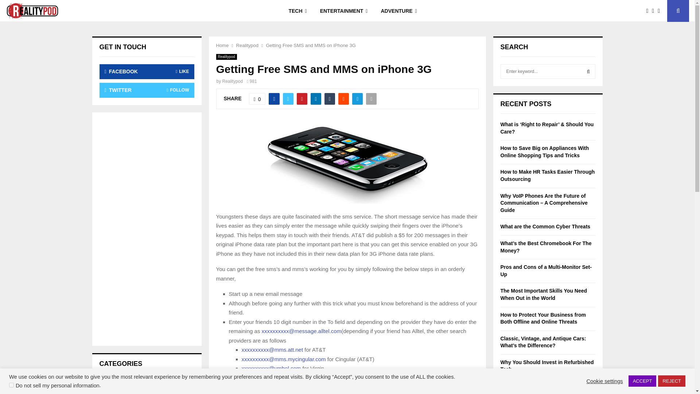 This screenshot has height=394, width=700. What do you see at coordinates (257, 98) in the screenshot?
I see `0` at bounding box center [257, 98].